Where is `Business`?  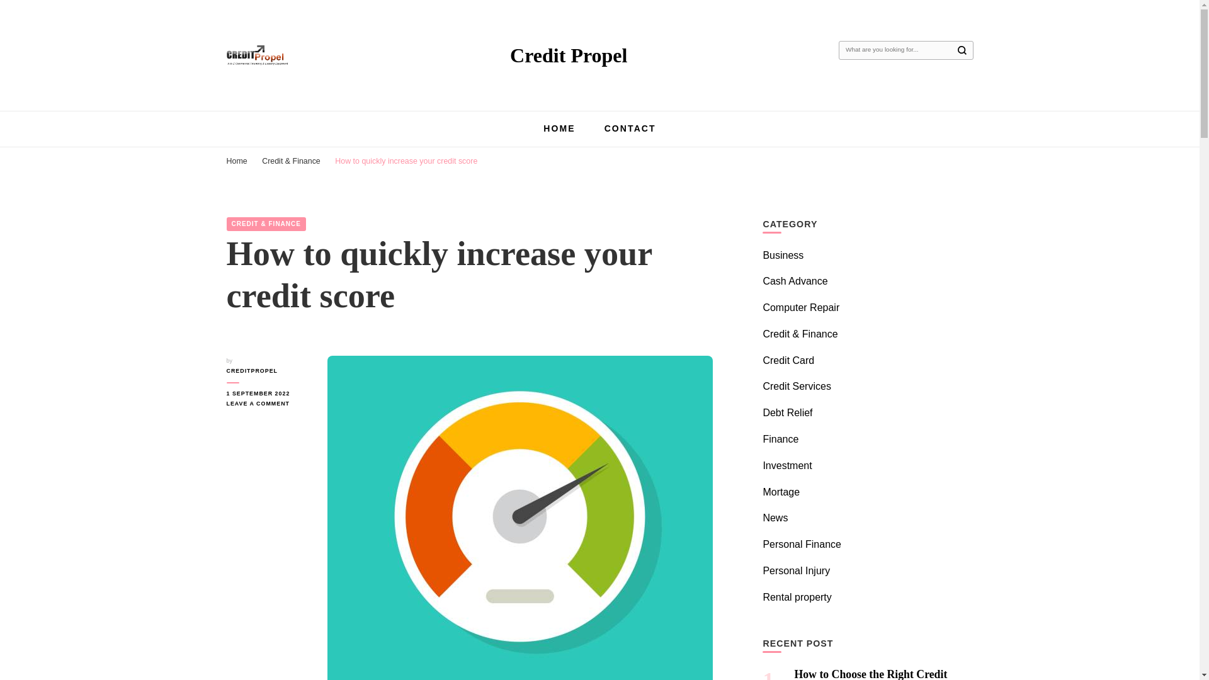
Business is located at coordinates (783, 255).